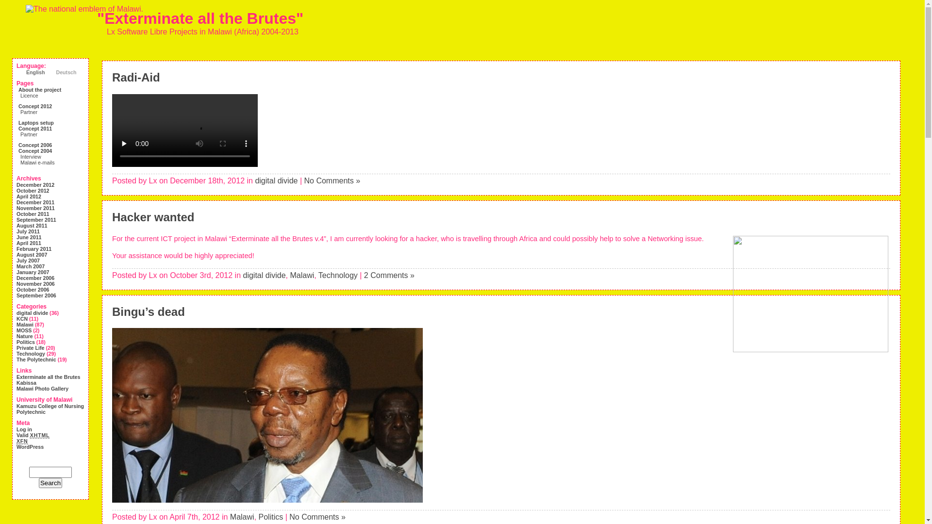 The image size is (932, 524). What do you see at coordinates (811, 294) in the screenshot?
I see `Terminals Malawi` at bounding box center [811, 294].